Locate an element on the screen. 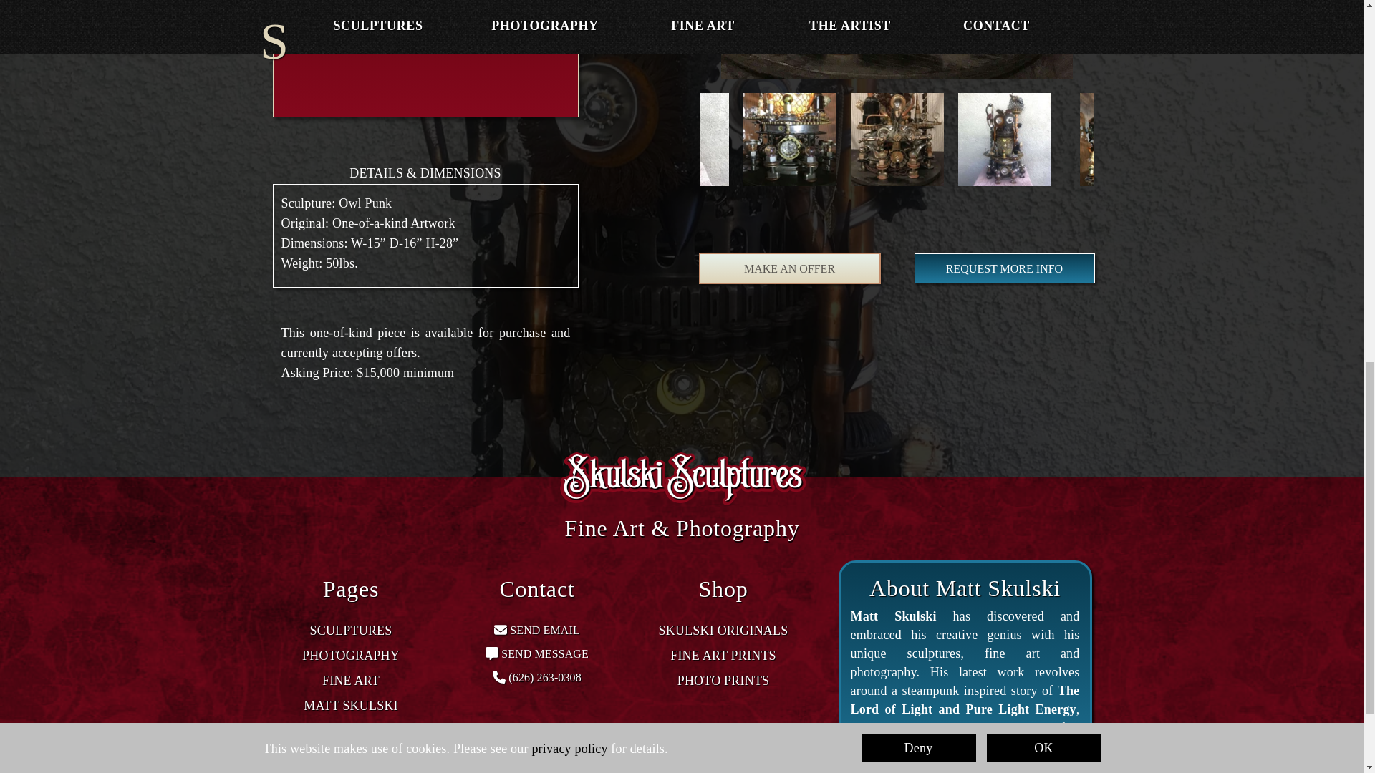  Envelope is located at coordinates (500, 630).